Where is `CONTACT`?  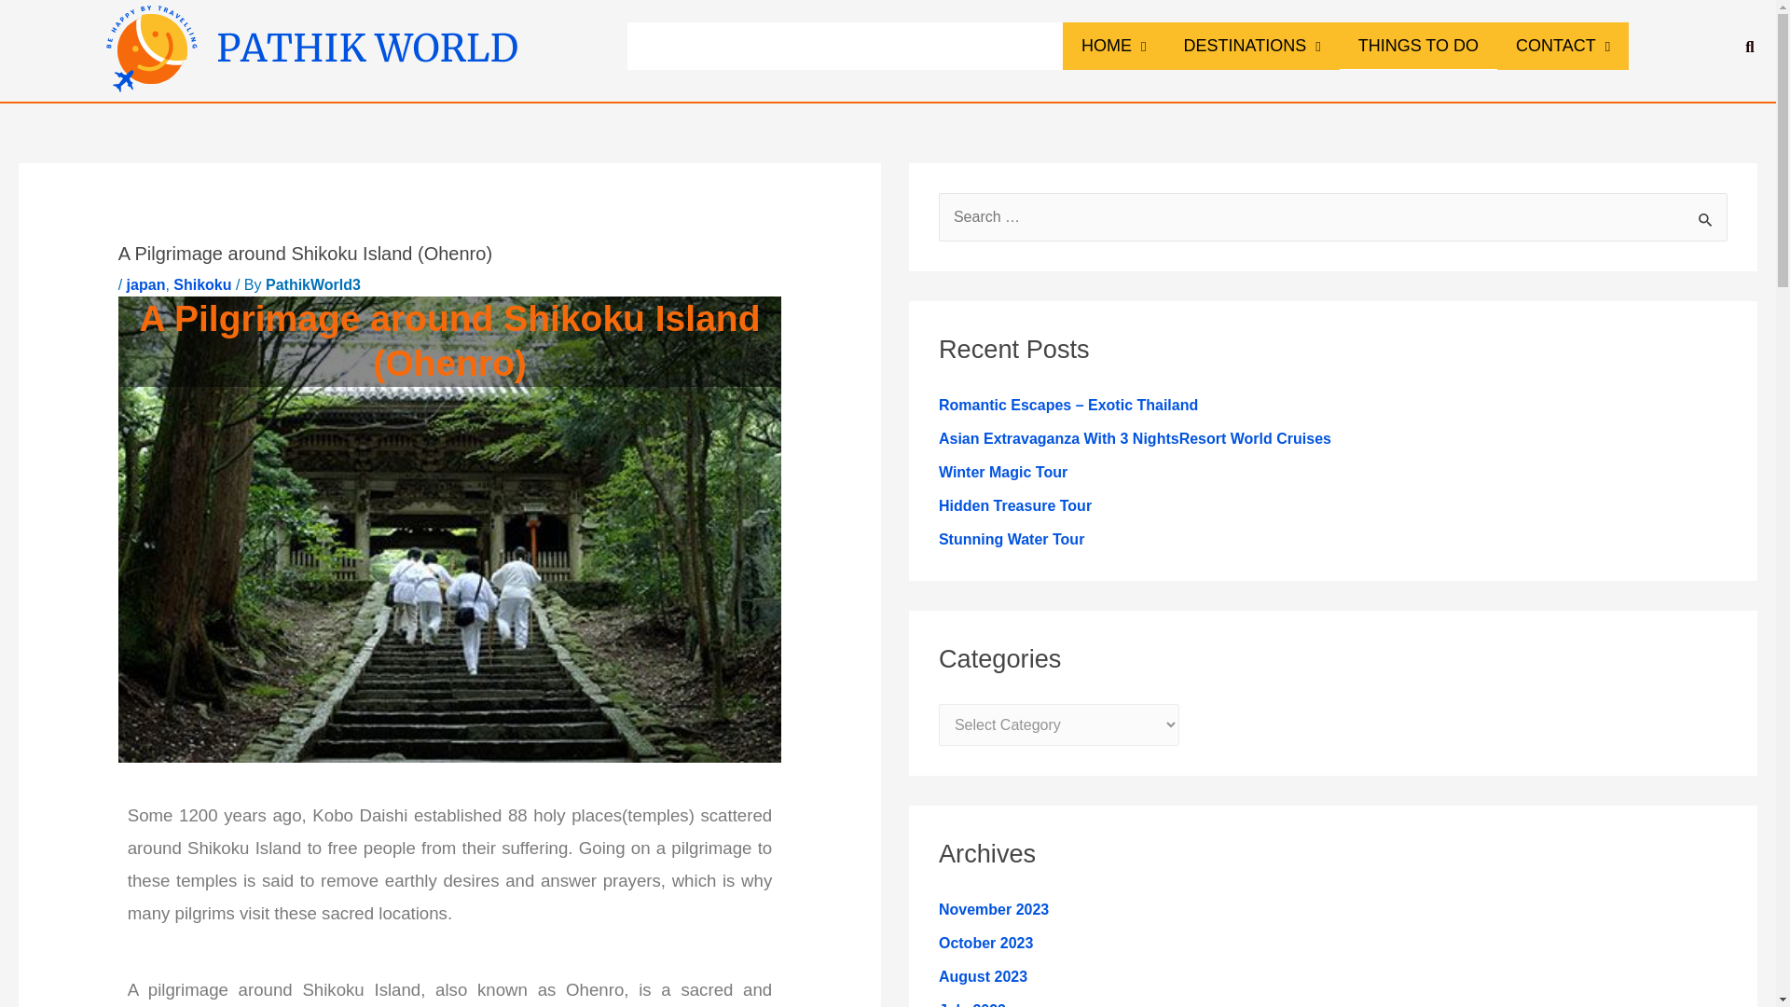
CONTACT is located at coordinates (1563, 45).